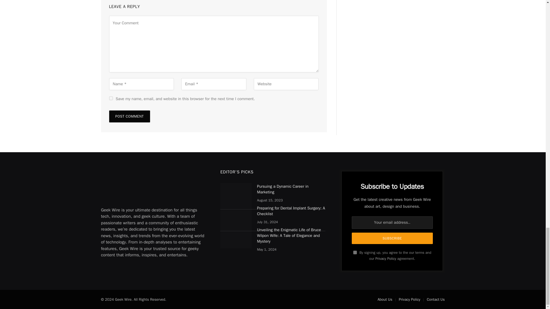 The width and height of the screenshot is (550, 309). What do you see at coordinates (129, 116) in the screenshot?
I see `Post Comment` at bounding box center [129, 116].